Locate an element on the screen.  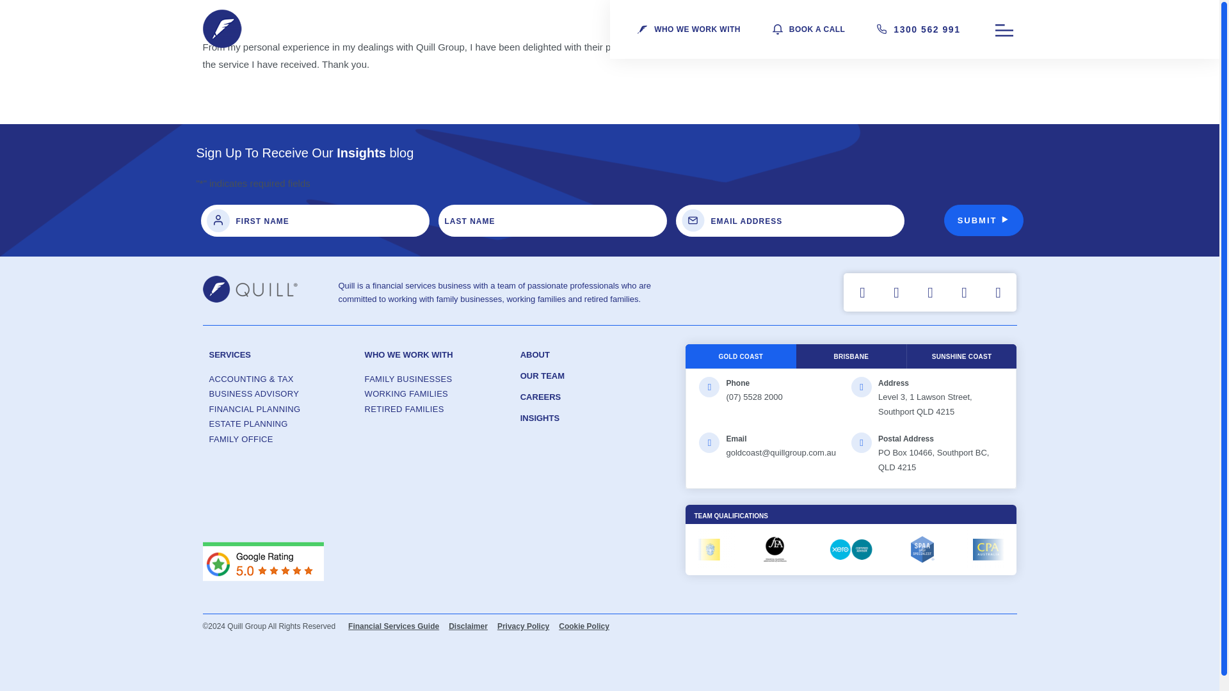
FINANCIAL PLANNING is located at coordinates (280, 409).